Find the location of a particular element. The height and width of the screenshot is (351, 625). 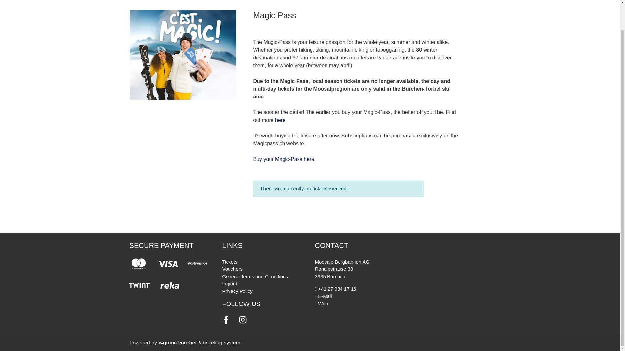

Facebook is located at coordinates (226, 320).